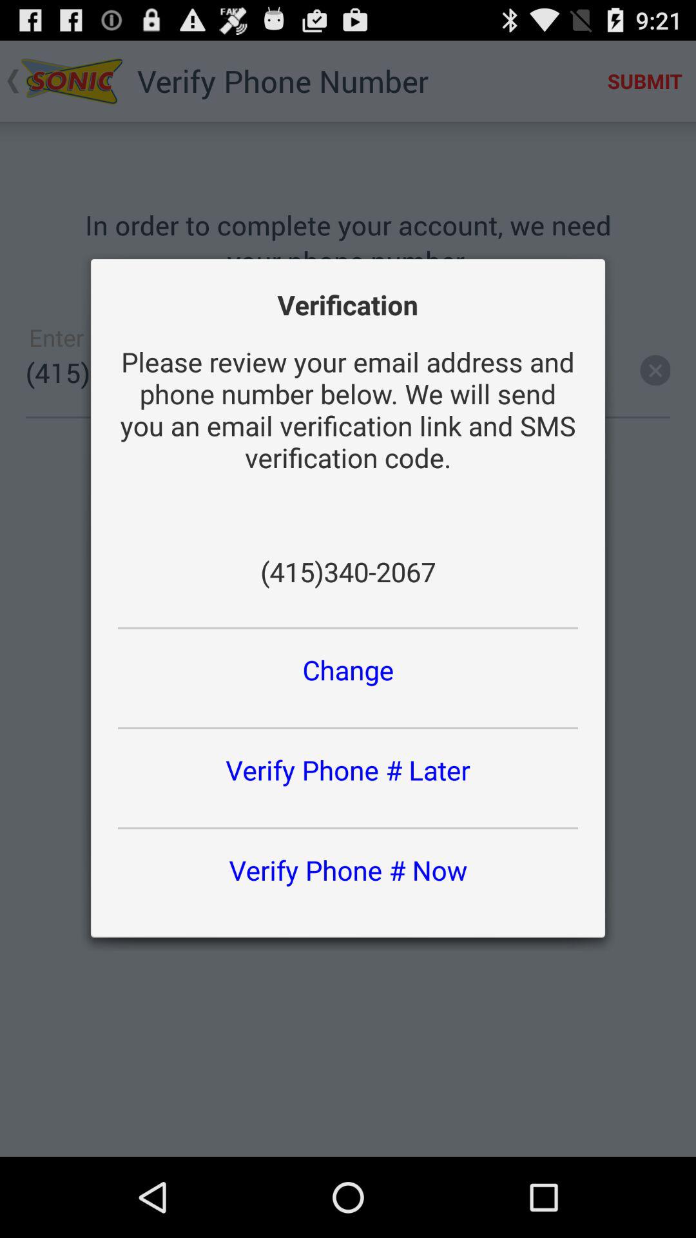 The image size is (696, 1238). I want to click on flip to change item, so click(348, 669).